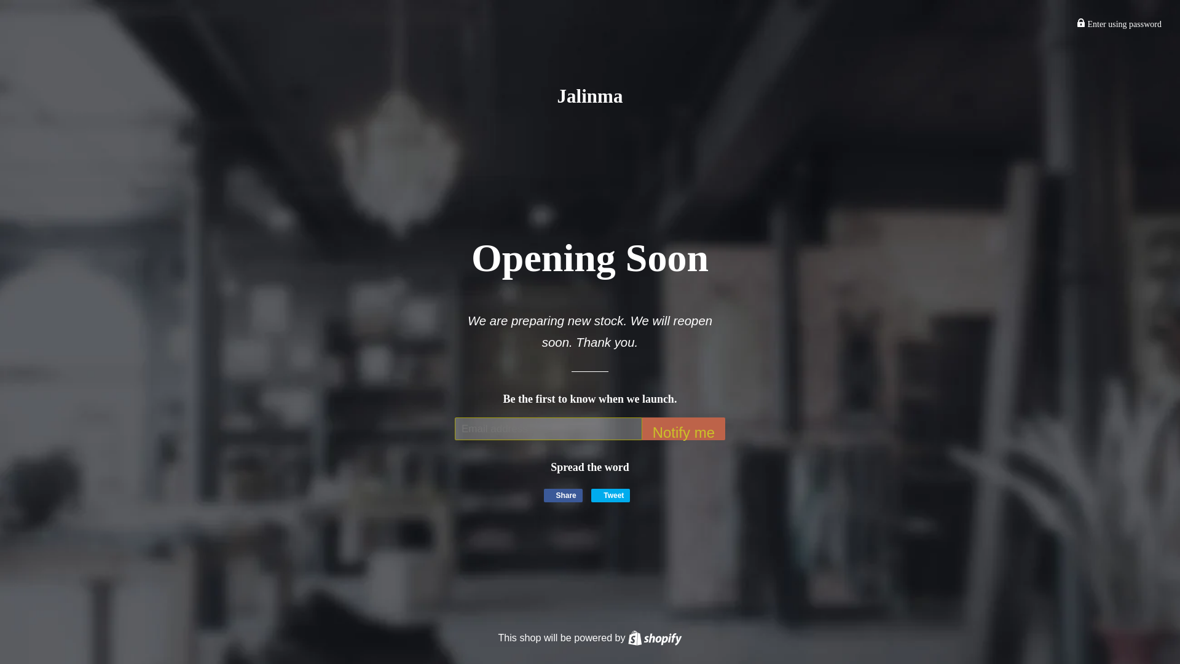 The height and width of the screenshot is (664, 1180). I want to click on Notify me, so click(563, 495).